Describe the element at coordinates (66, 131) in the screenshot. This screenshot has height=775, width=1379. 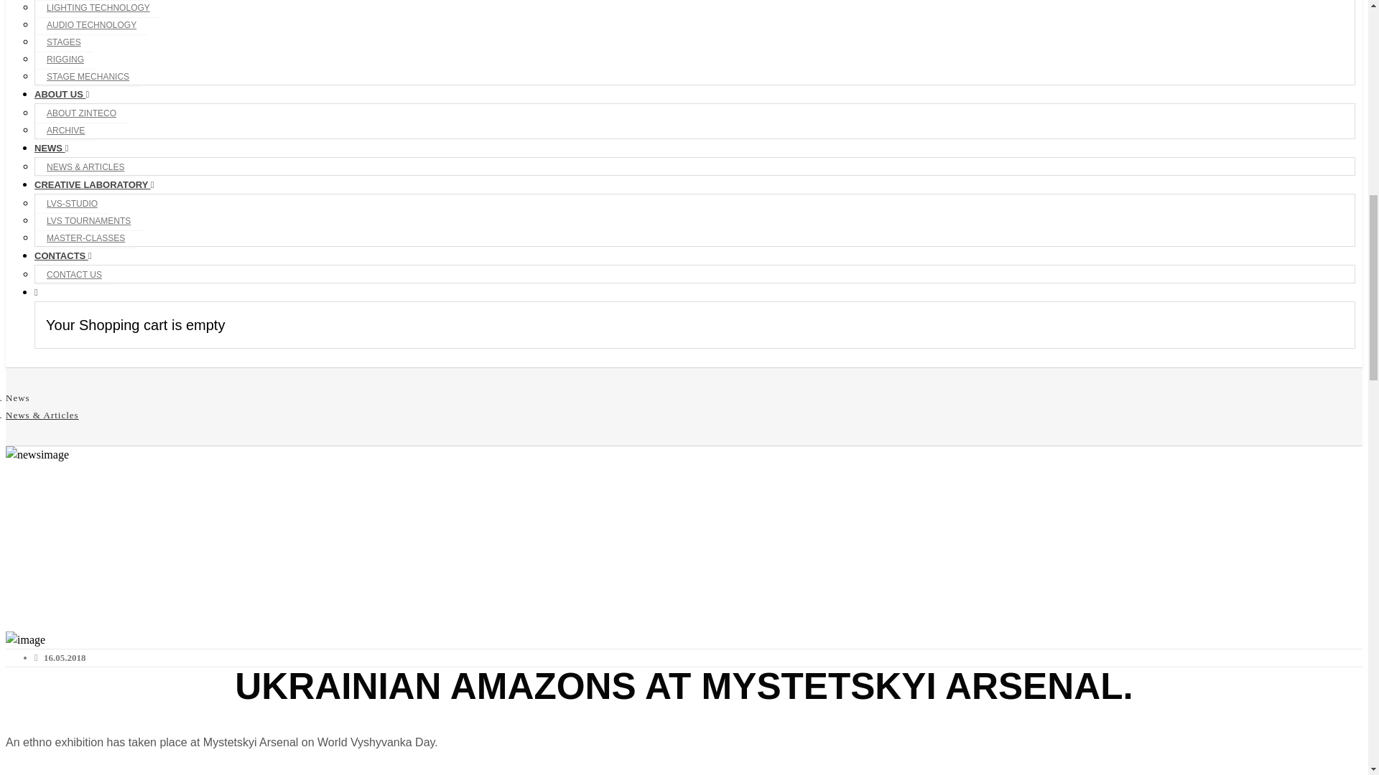
I see `ARCHIVE` at that location.